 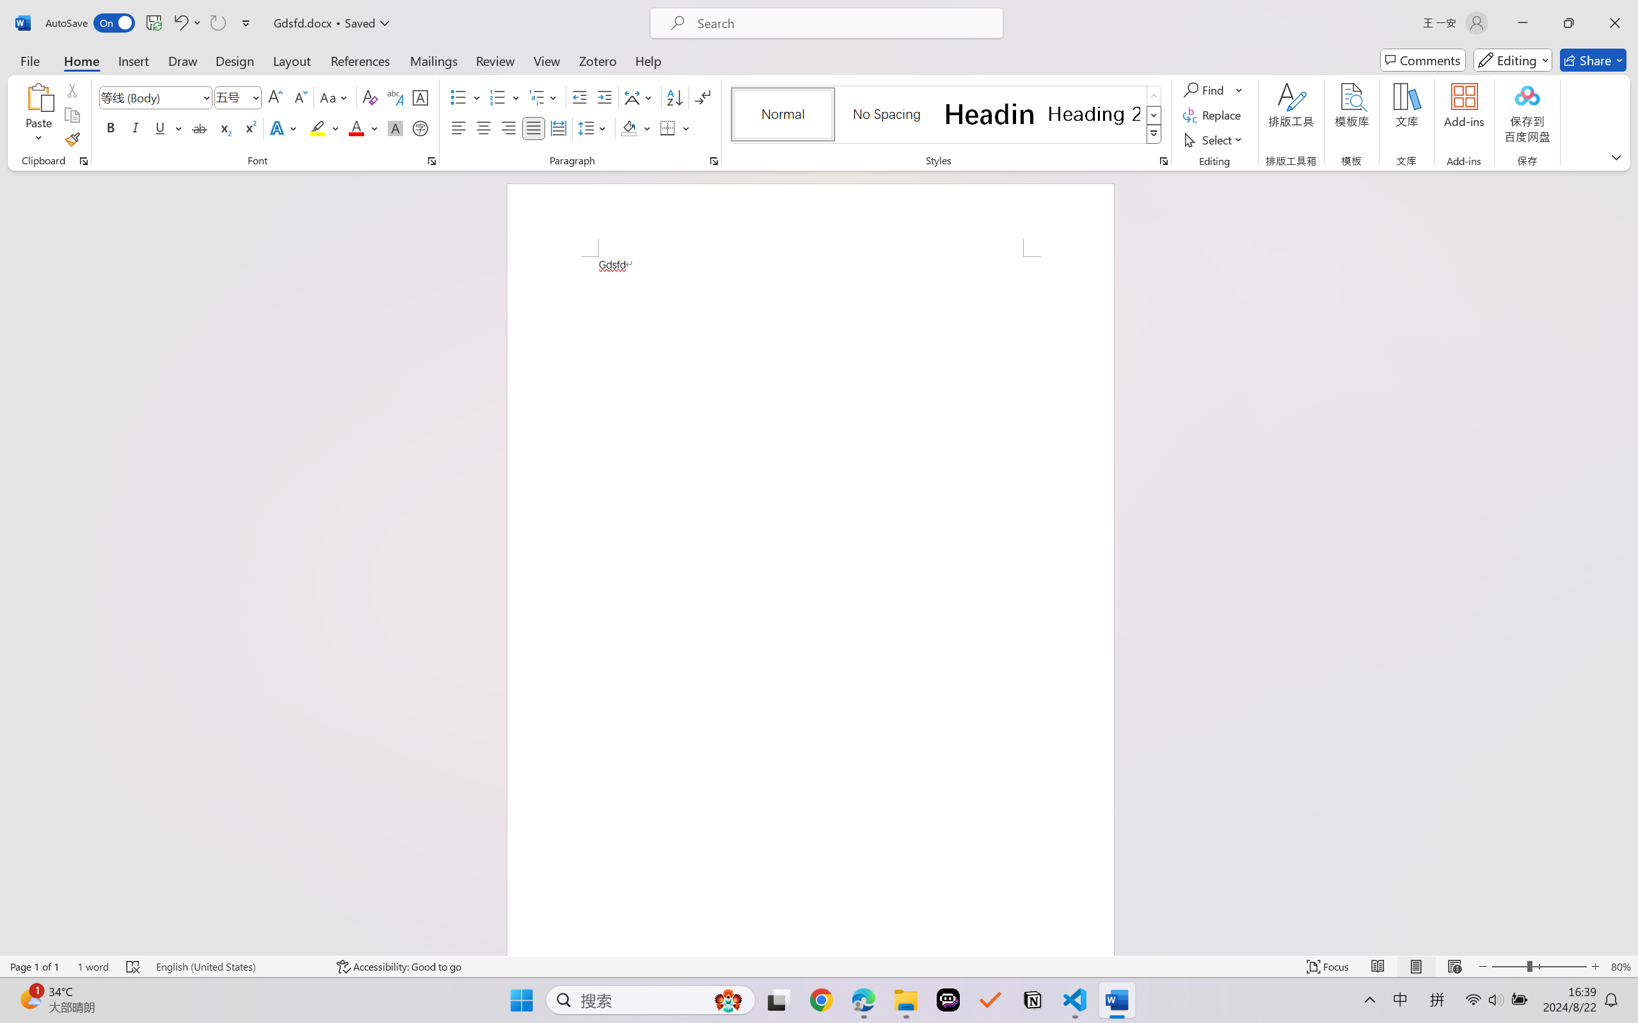 What do you see at coordinates (1621, 967) in the screenshot?
I see `Zoom 80%` at bounding box center [1621, 967].